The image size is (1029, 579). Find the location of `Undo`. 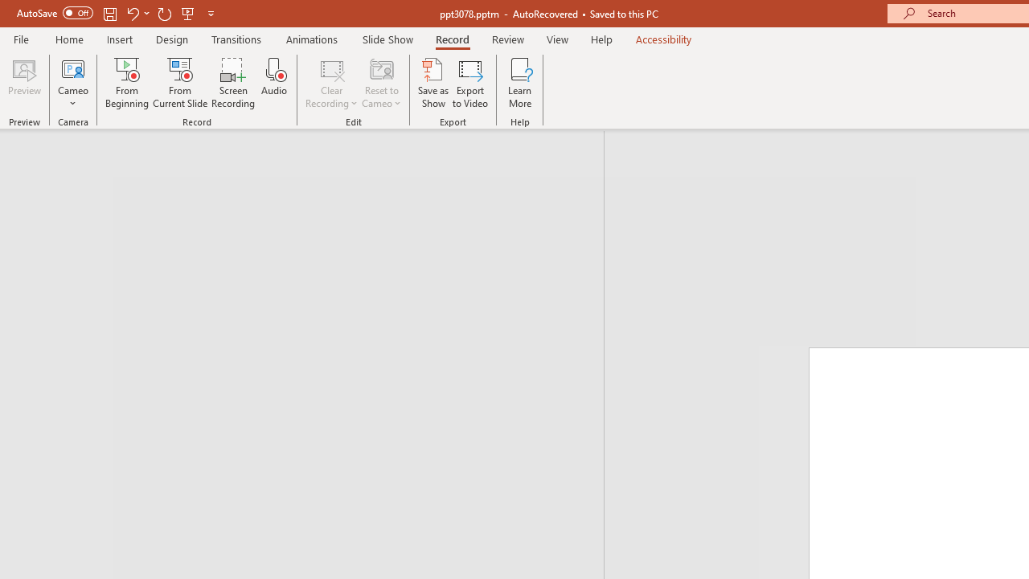

Undo is located at coordinates (137, 13).